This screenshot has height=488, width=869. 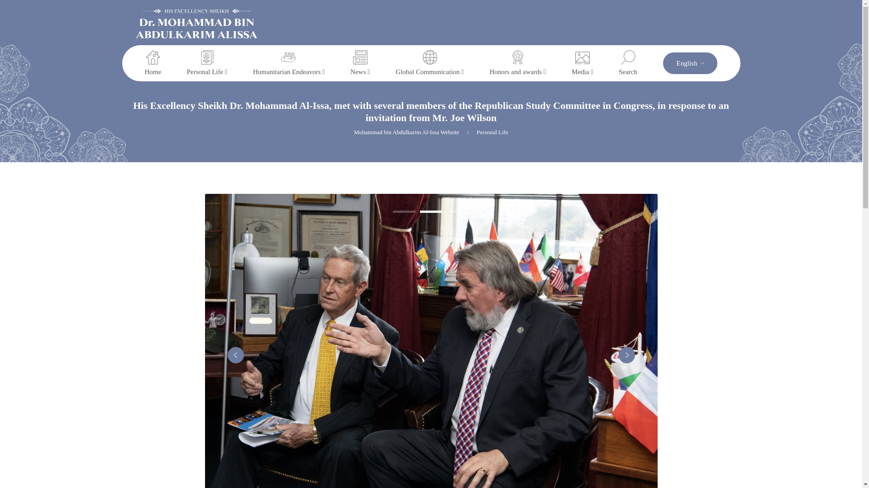 What do you see at coordinates (429, 63) in the screenshot?
I see `Global Communication` at bounding box center [429, 63].